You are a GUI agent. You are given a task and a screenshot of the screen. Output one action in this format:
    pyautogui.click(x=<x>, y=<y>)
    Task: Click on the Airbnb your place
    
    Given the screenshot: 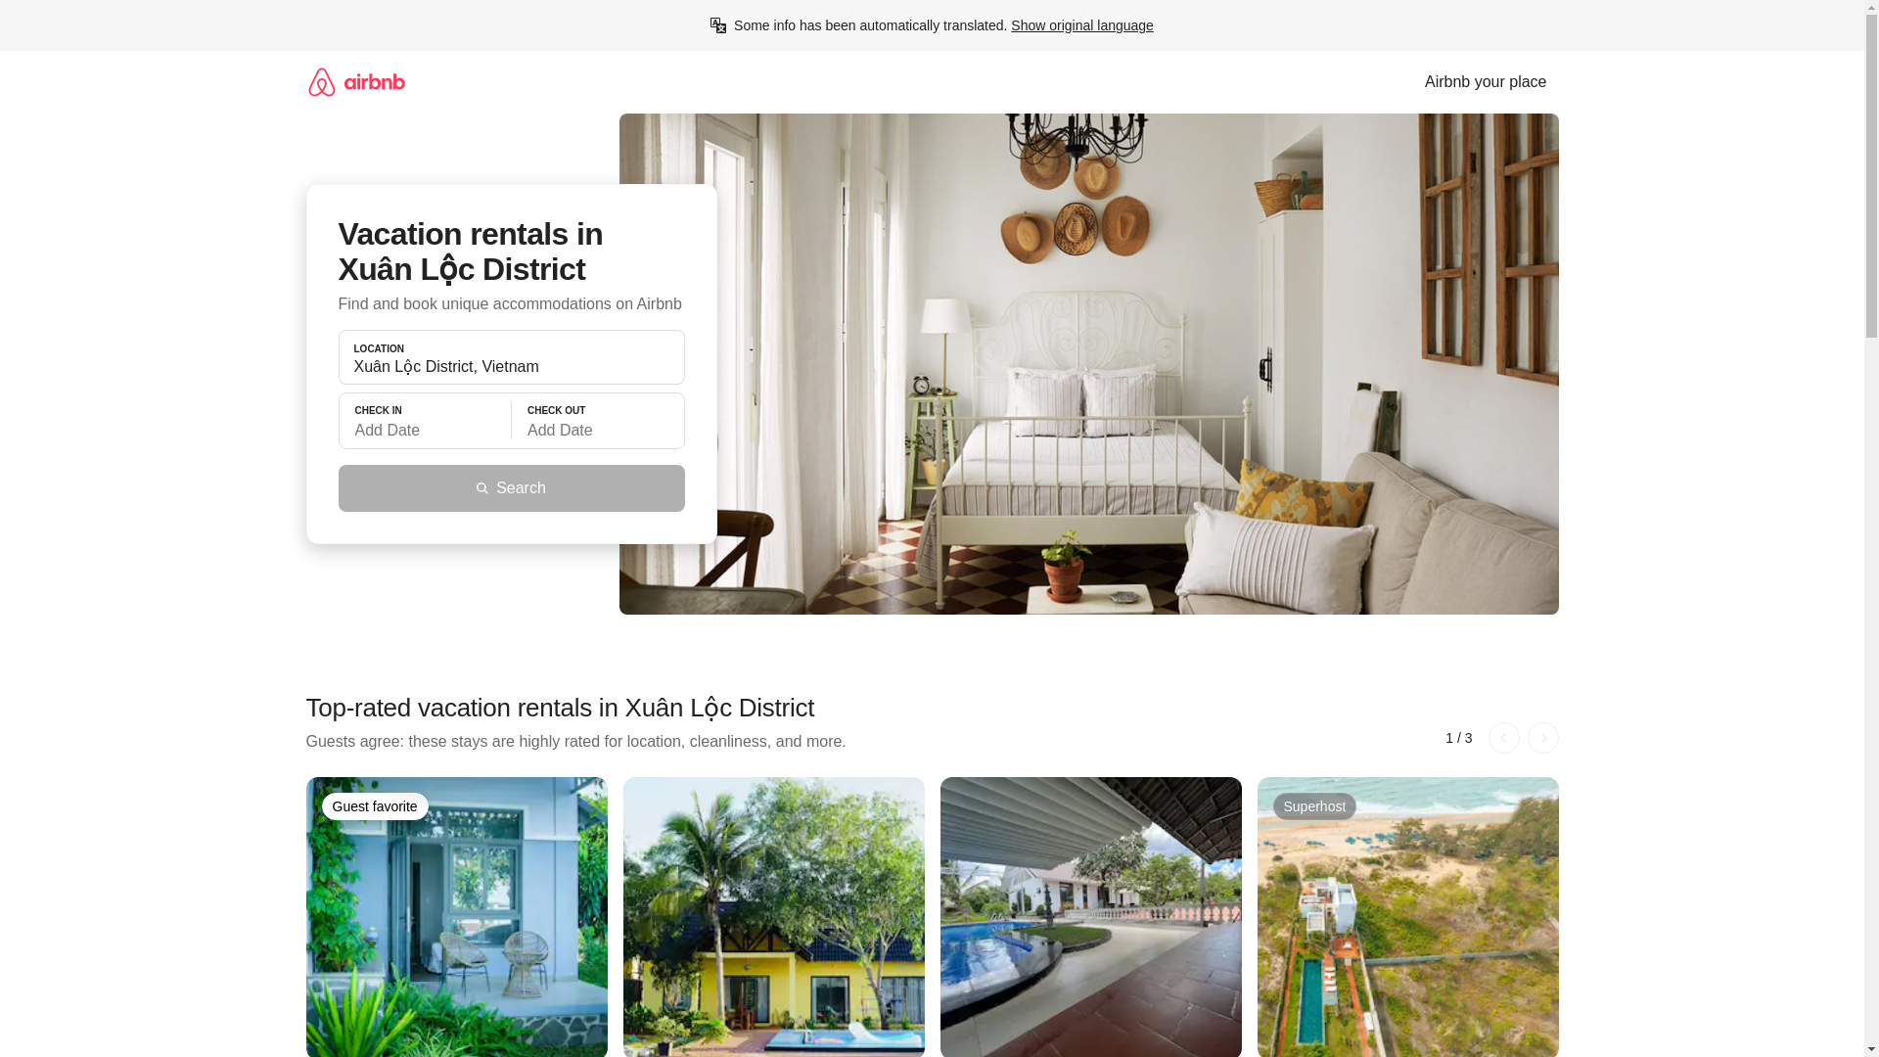 What is the action you would take?
    pyautogui.click(x=1486, y=81)
    